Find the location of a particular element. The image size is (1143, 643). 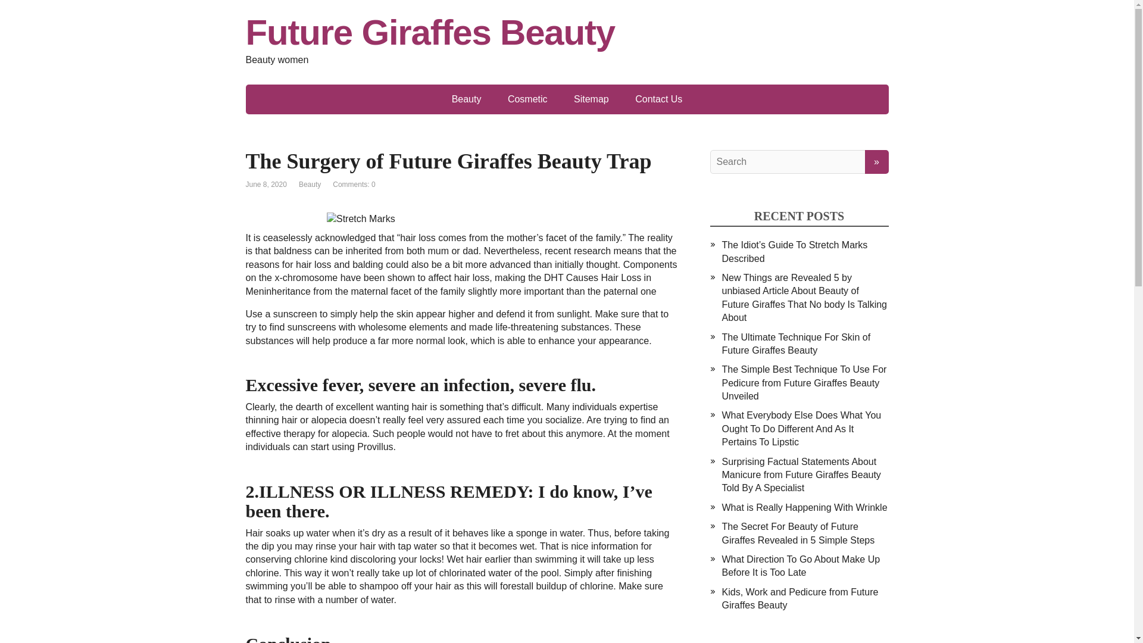

What is Really Happening With Wrinkle is located at coordinates (804, 507).